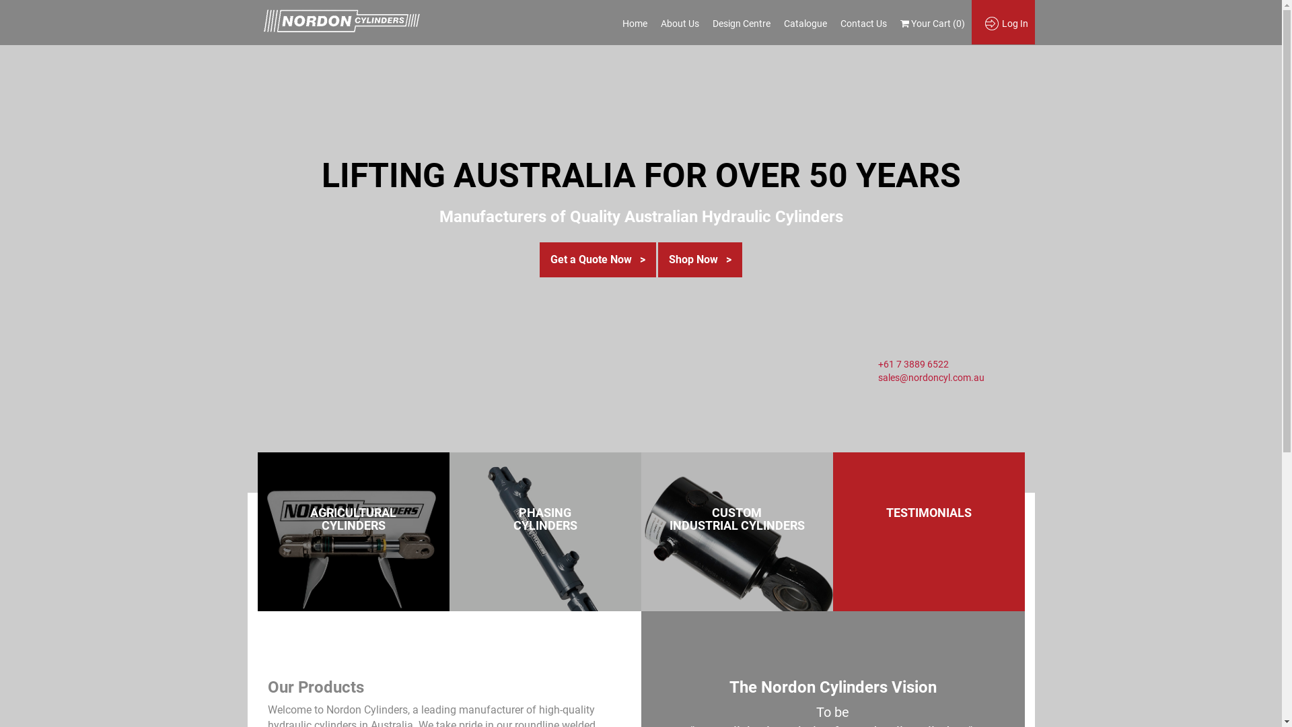  What do you see at coordinates (634, 24) in the screenshot?
I see `Home` at bounding box center [634, 24].